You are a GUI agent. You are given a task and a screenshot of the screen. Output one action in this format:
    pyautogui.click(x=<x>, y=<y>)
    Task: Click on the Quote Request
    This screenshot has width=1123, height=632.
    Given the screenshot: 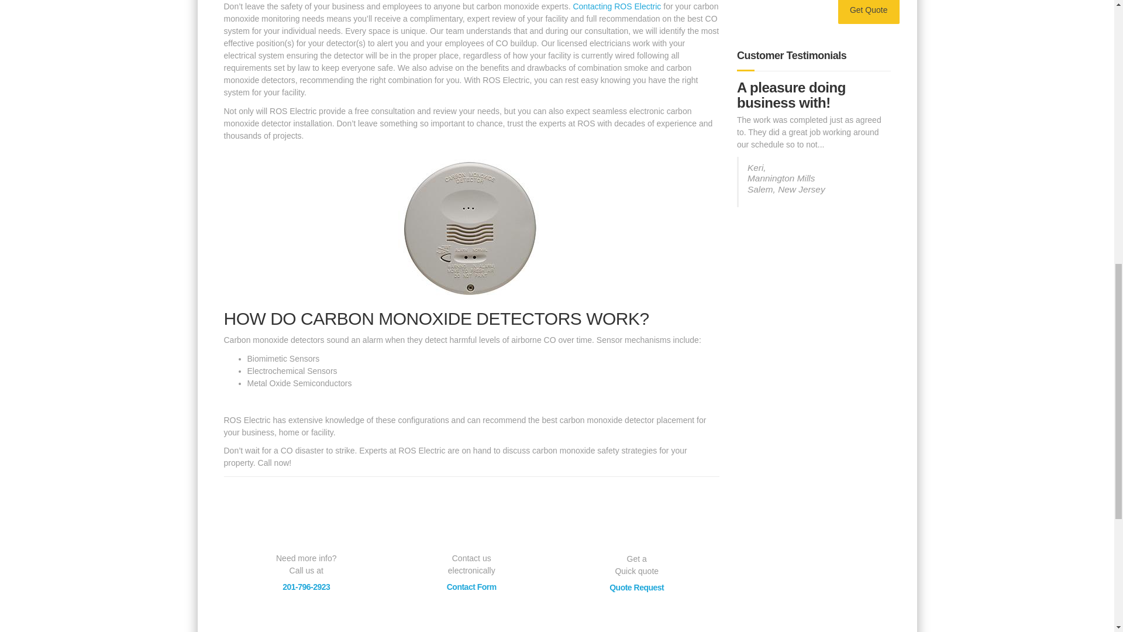 What is the action you would take?
    pyautogui.click(x=636, y=587)
    